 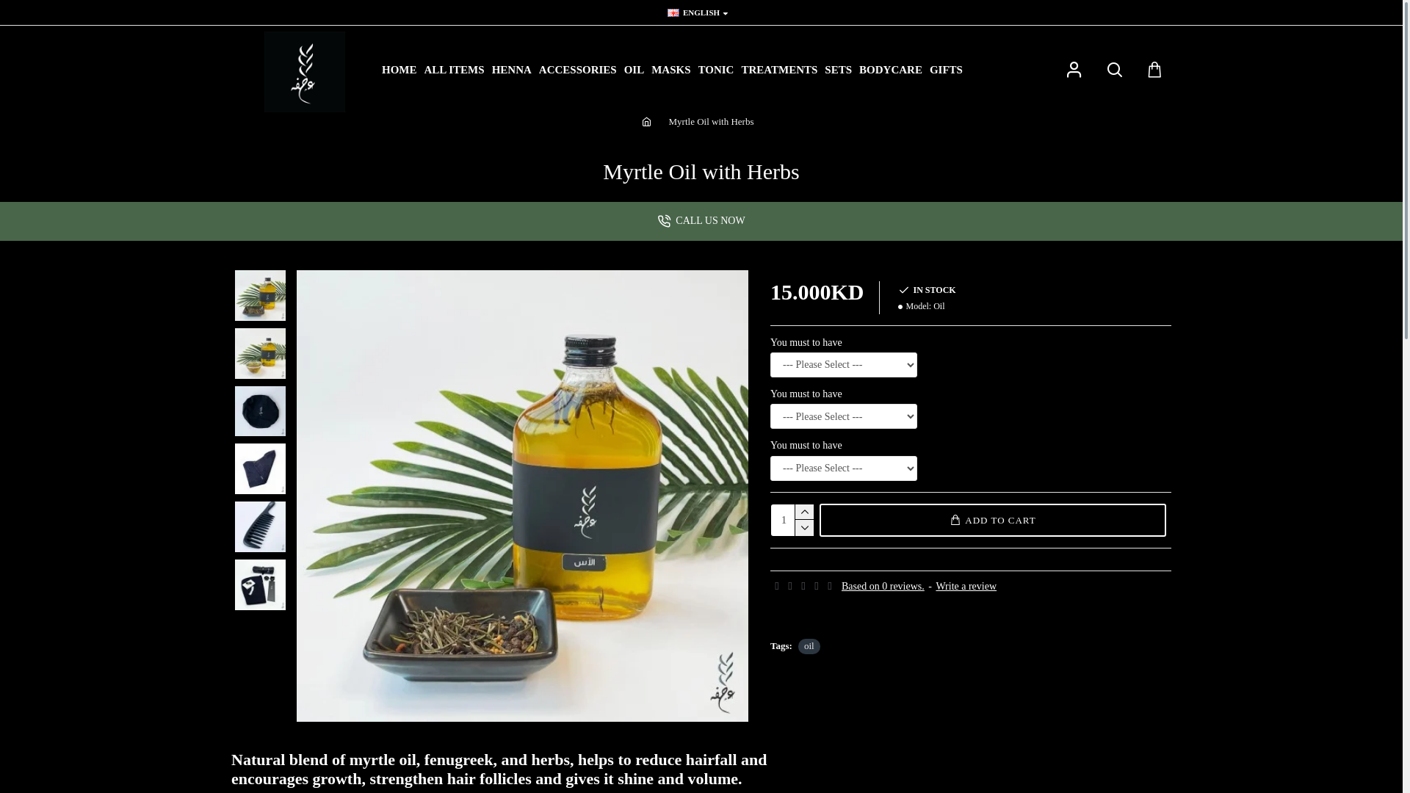 I want to click on Myrtle Oil with Herbs, so click(x=523, y=496).